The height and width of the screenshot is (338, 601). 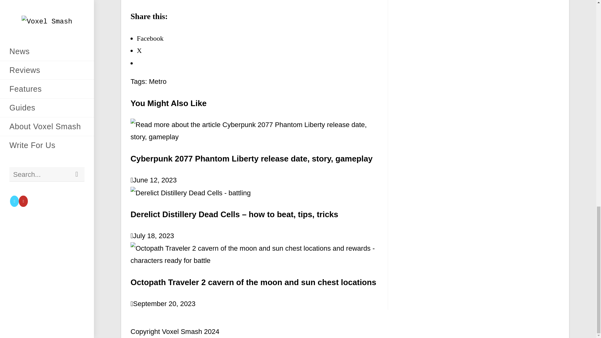 What do you see at coordinates (150, 38) in the screenshot?
I see `Click to share on Facebook` at bounding box center [150, 38].